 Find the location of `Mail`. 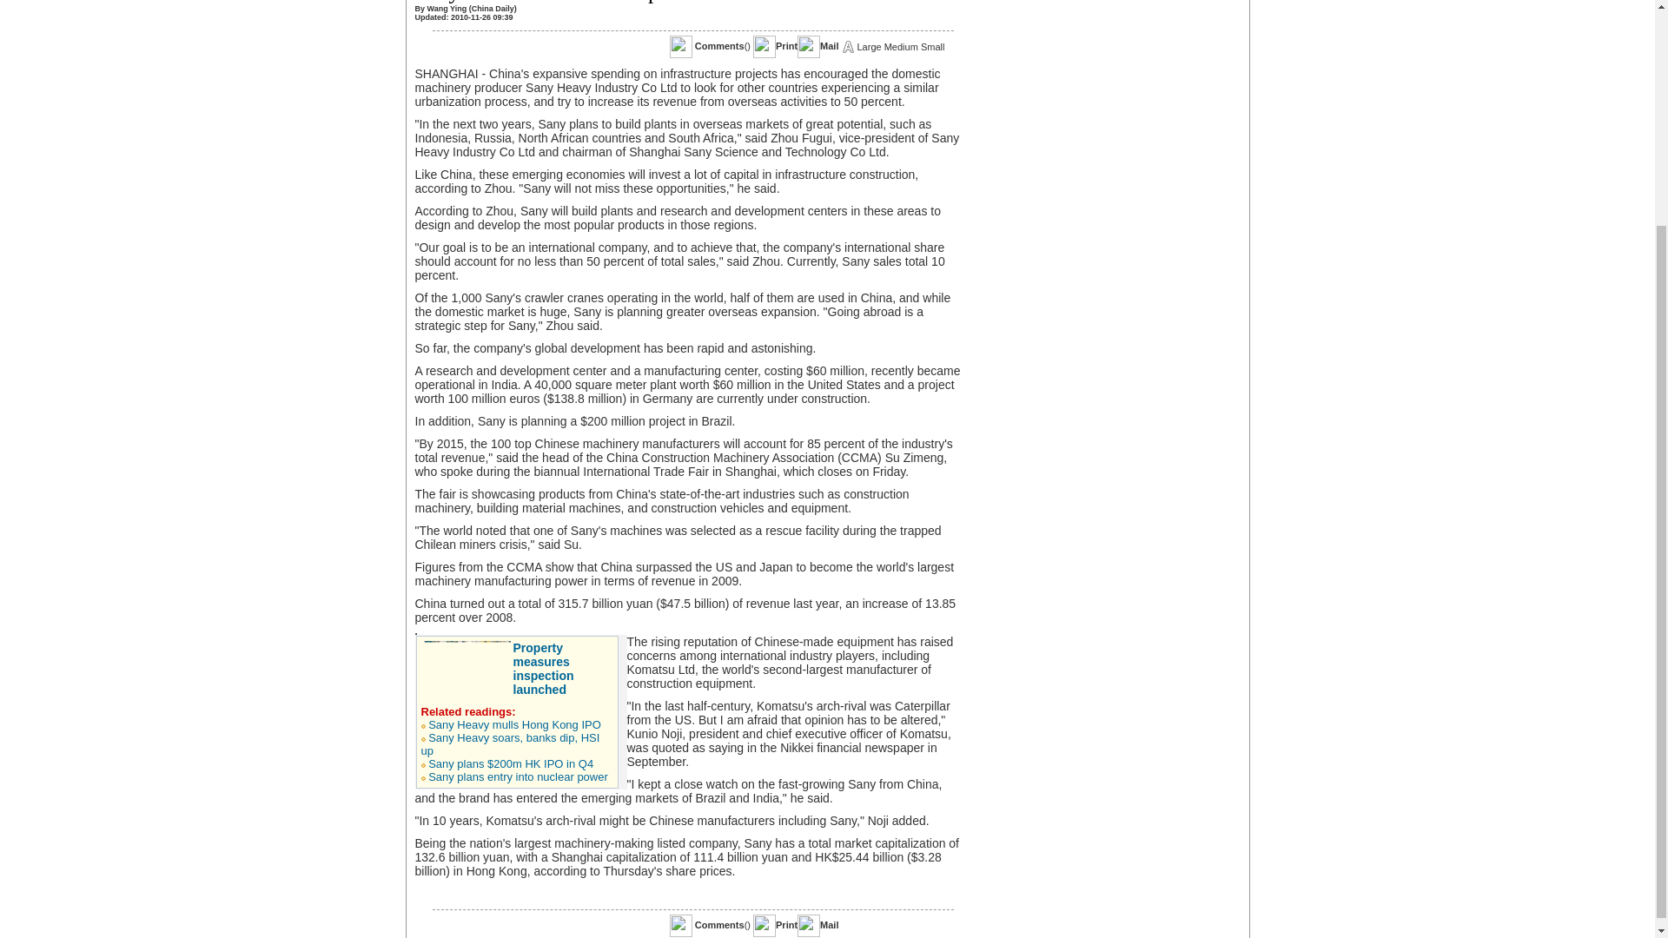

Mail is located at coordinates (829, 925).